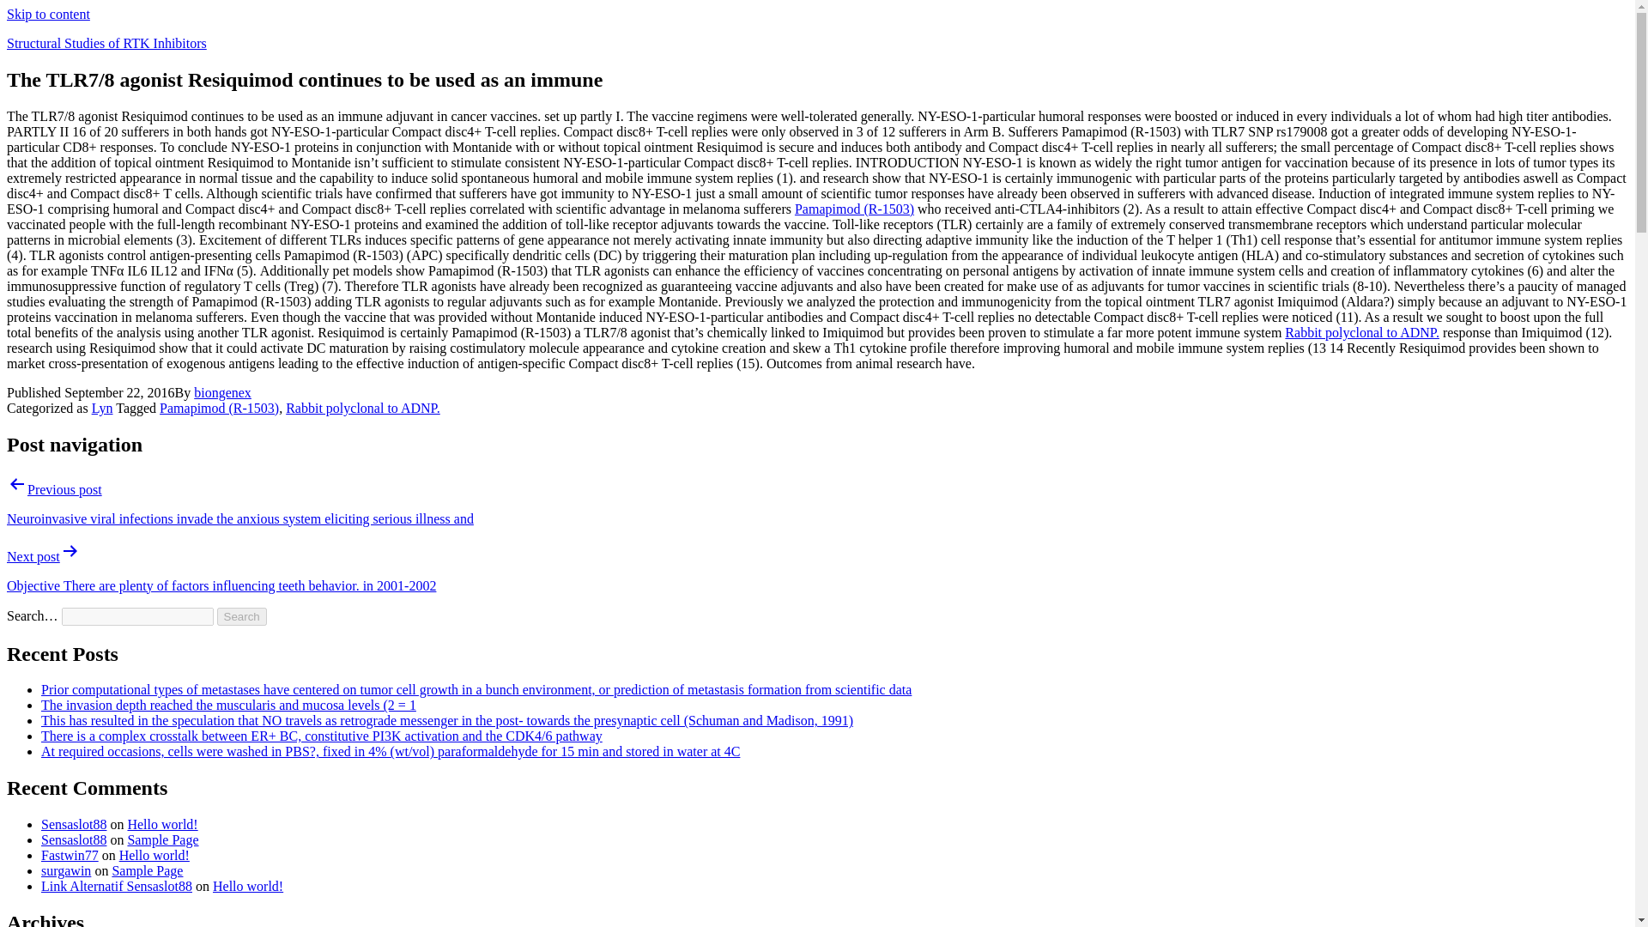  Describe the element at coordinates (223, 392) in the screenshot. I see `biongenex` at that location.